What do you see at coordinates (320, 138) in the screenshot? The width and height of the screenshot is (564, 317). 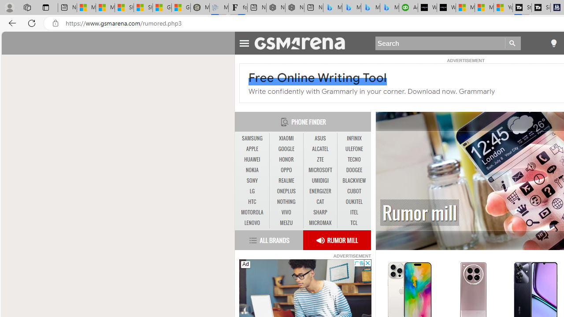 I see `ASUS` at bounding box center [320, 138].